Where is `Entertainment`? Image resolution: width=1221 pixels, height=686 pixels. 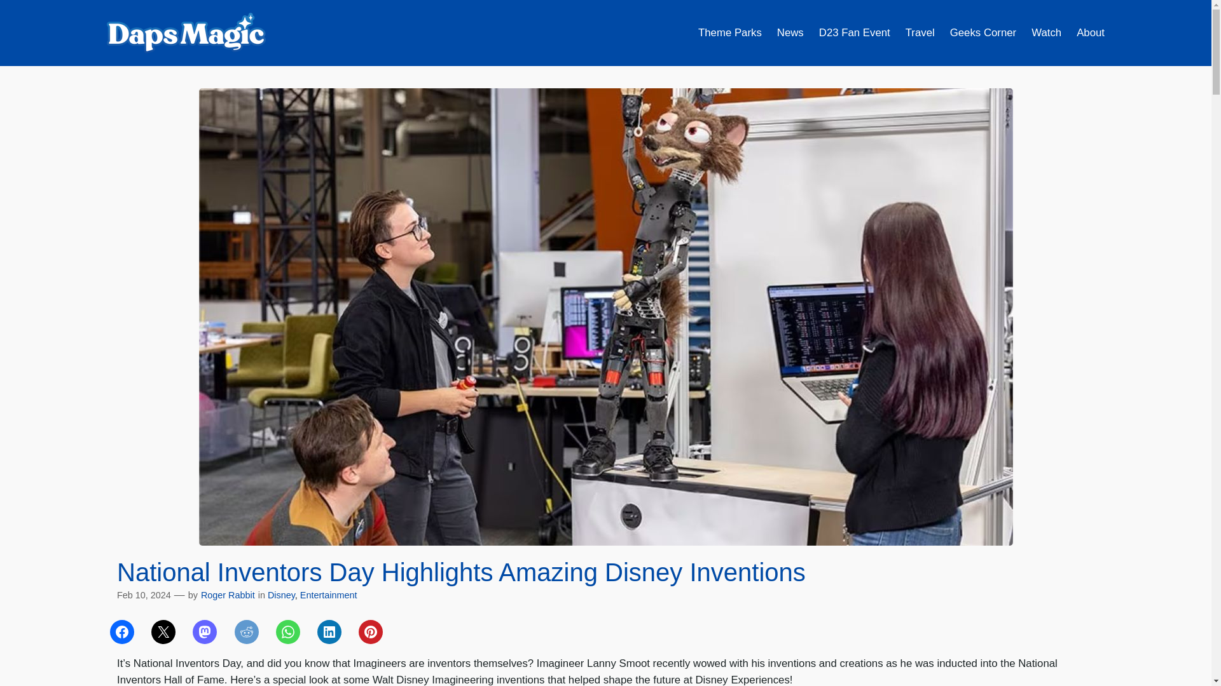 Entertainment is located at coordinates (329, 595).